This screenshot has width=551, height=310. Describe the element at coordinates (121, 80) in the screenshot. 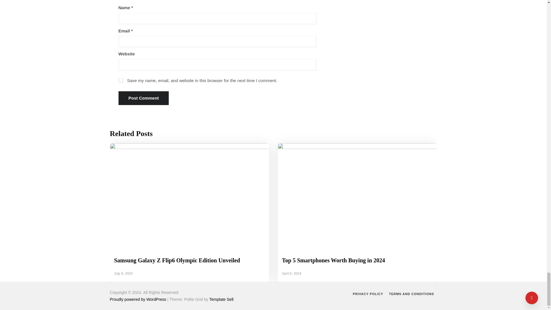

I see `yes` at that location.